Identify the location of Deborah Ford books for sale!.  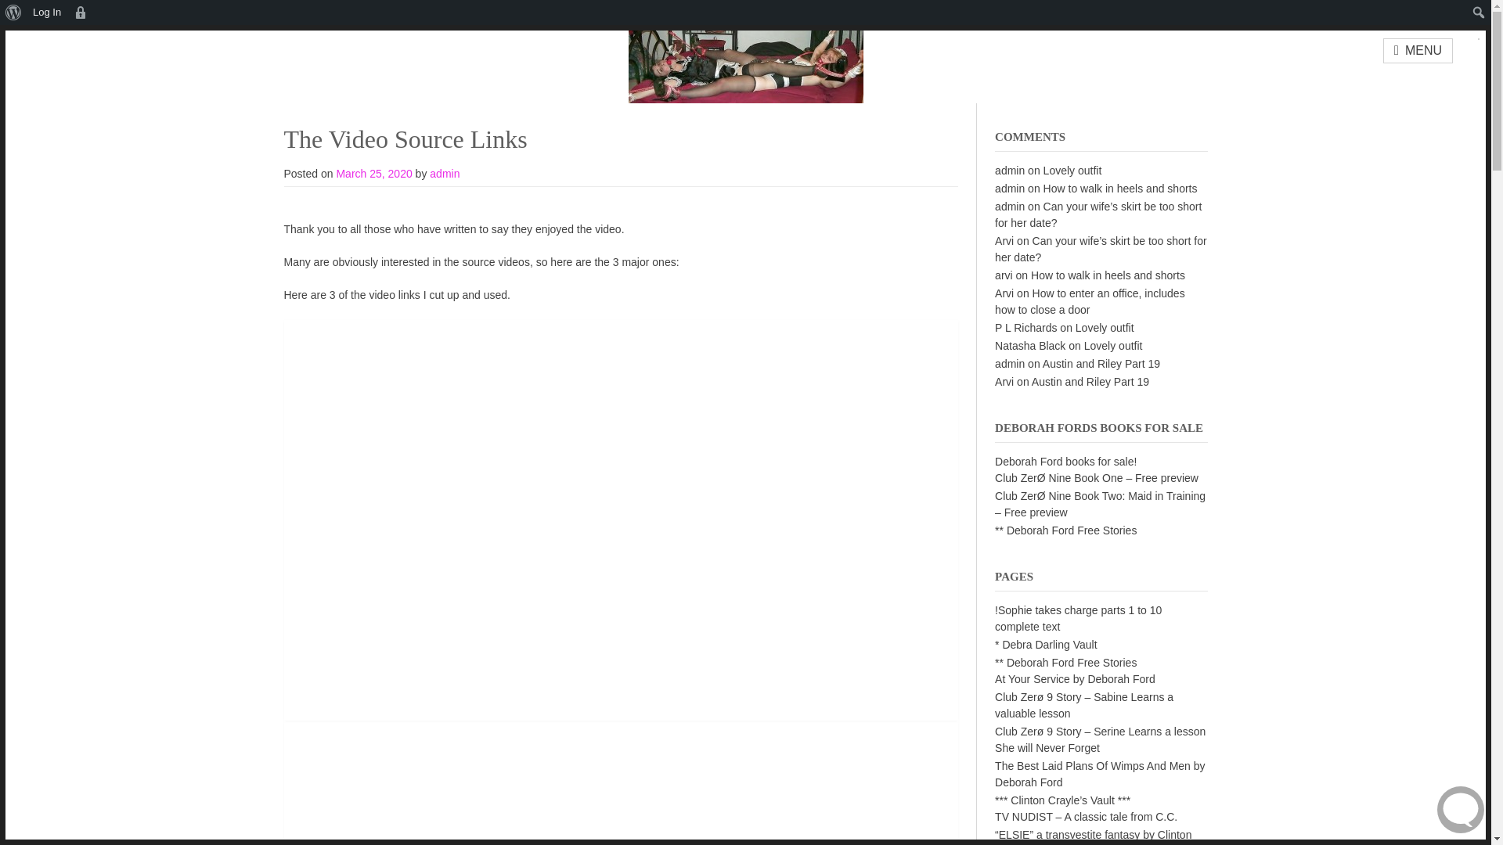
(1065, 462).